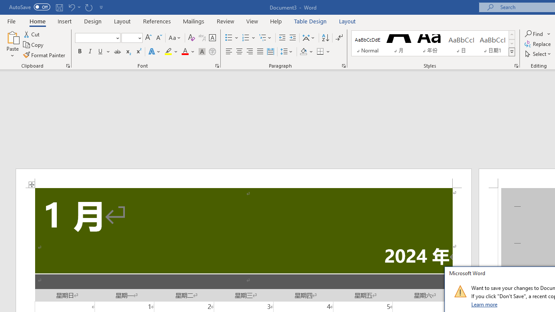 This screenshot has width=555, height=312. I want to click on View, so click(252, 21).